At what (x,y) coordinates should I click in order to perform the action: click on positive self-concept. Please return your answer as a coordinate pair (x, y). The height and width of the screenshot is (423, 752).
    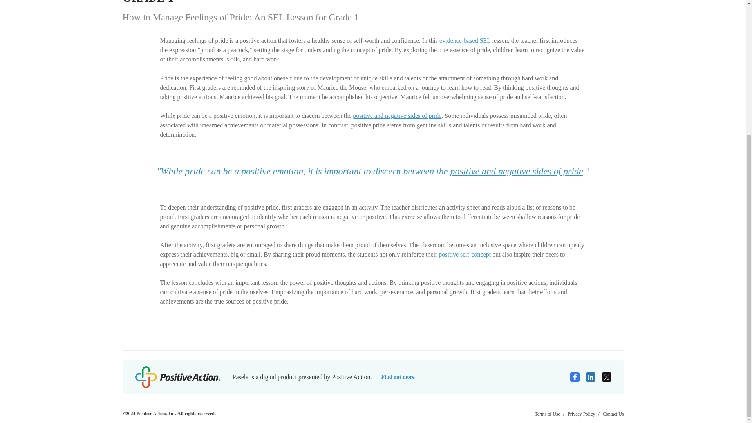
    Looking at the image, I should click on (465, 254).